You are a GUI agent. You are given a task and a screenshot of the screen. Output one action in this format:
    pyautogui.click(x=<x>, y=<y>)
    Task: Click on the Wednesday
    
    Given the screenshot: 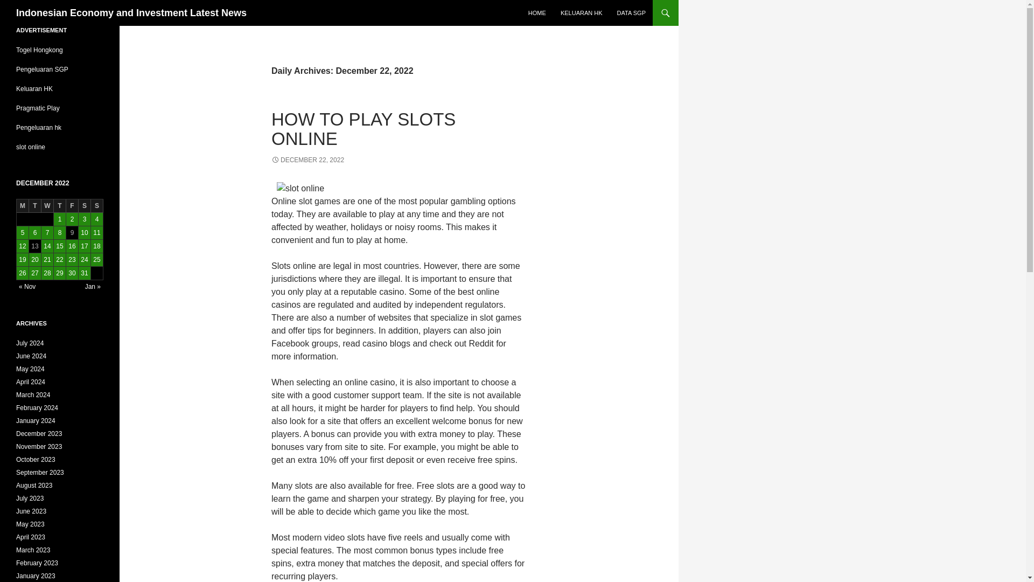 What is the action you would take?
    pyautogui.click(x=47, y=206)
    